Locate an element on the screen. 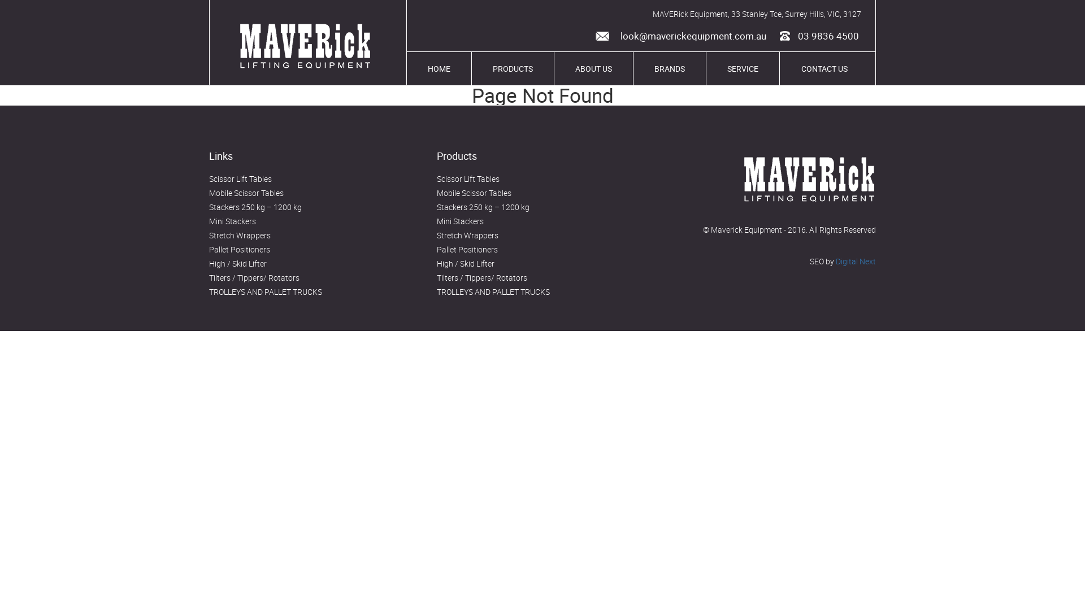  Mini Stackers is located at coordinates (233, 221).